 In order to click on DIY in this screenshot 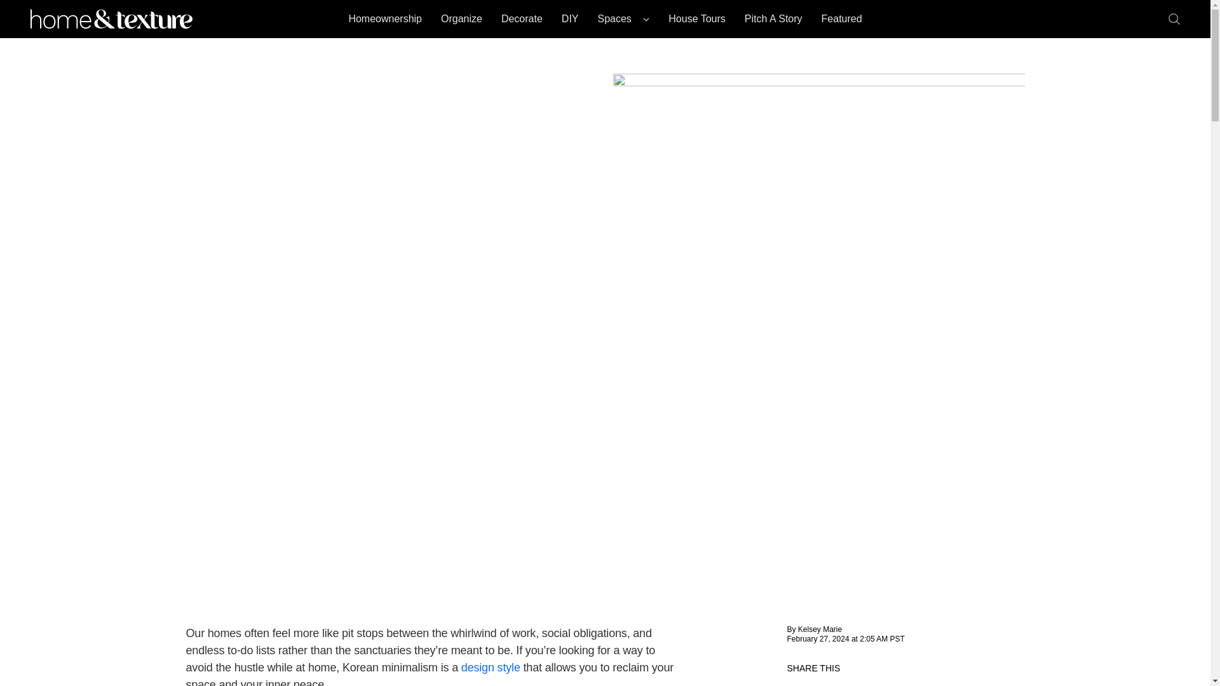, I will do `click(570, 18)`.